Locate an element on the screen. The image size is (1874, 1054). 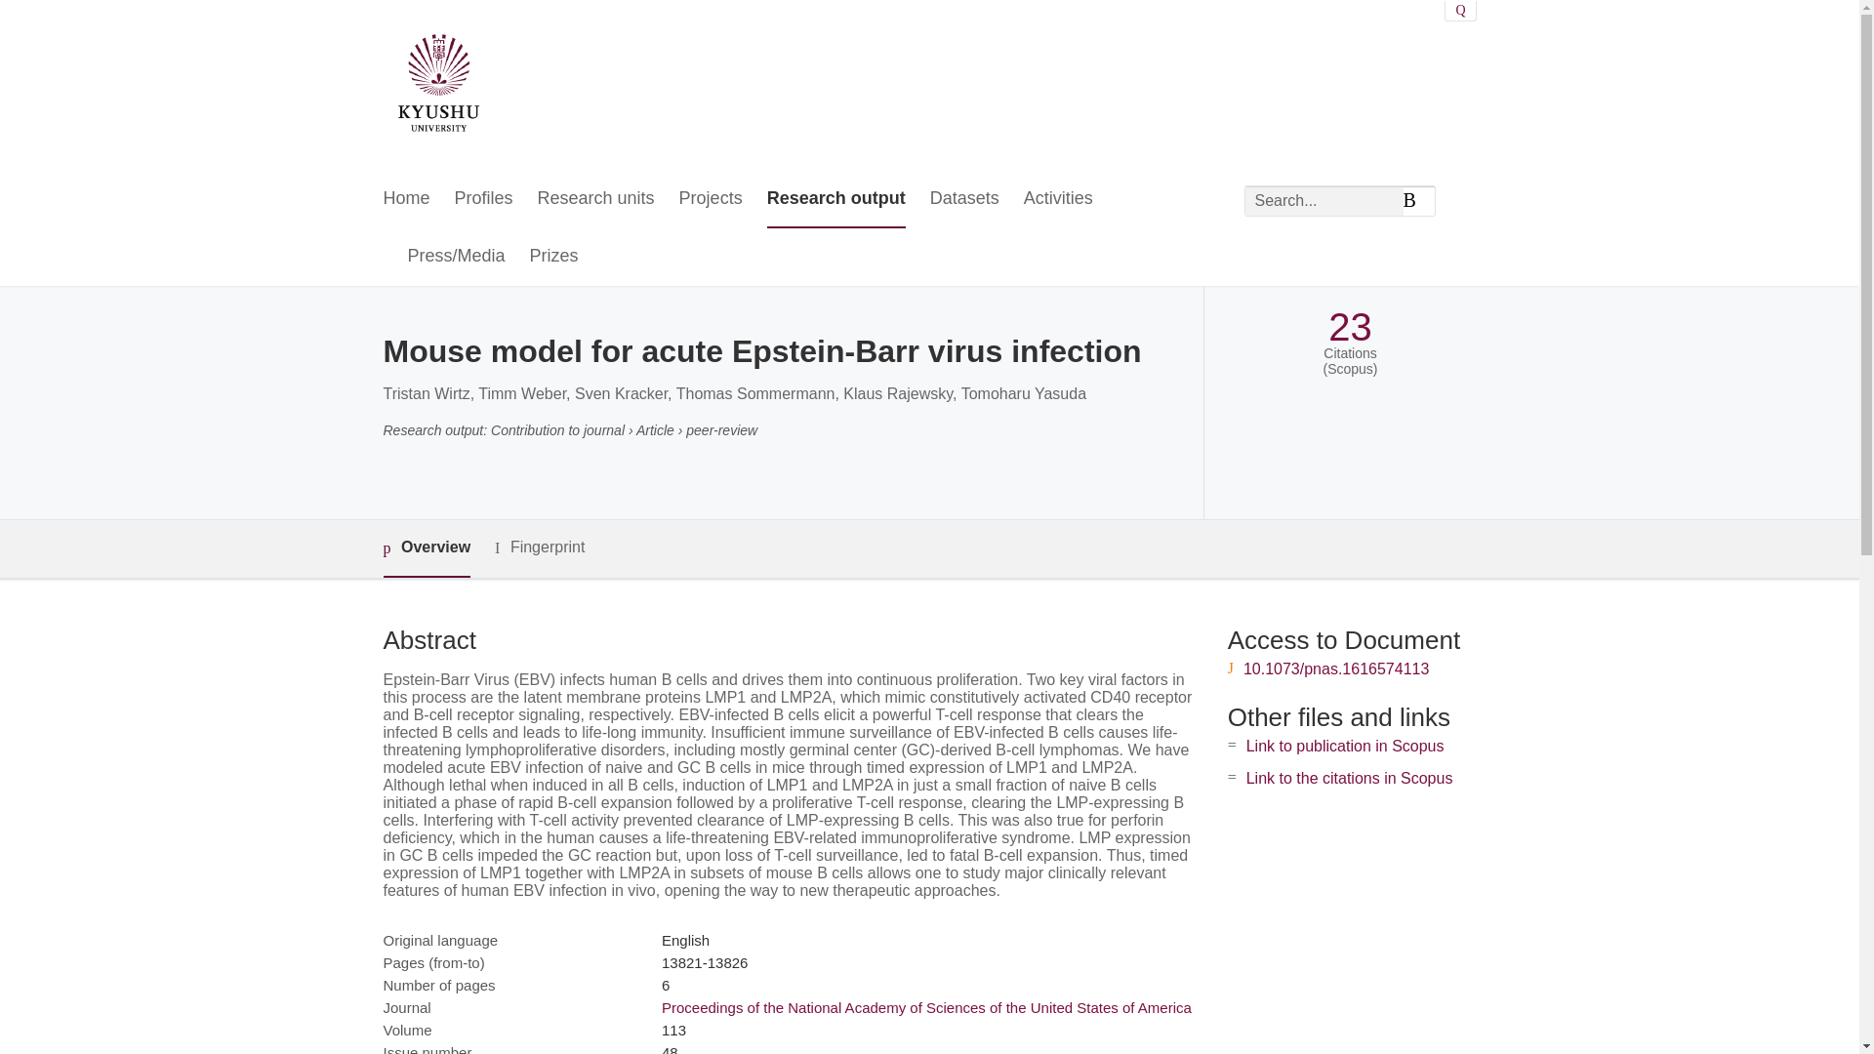
Profiles is located at coordinates (484, 199).